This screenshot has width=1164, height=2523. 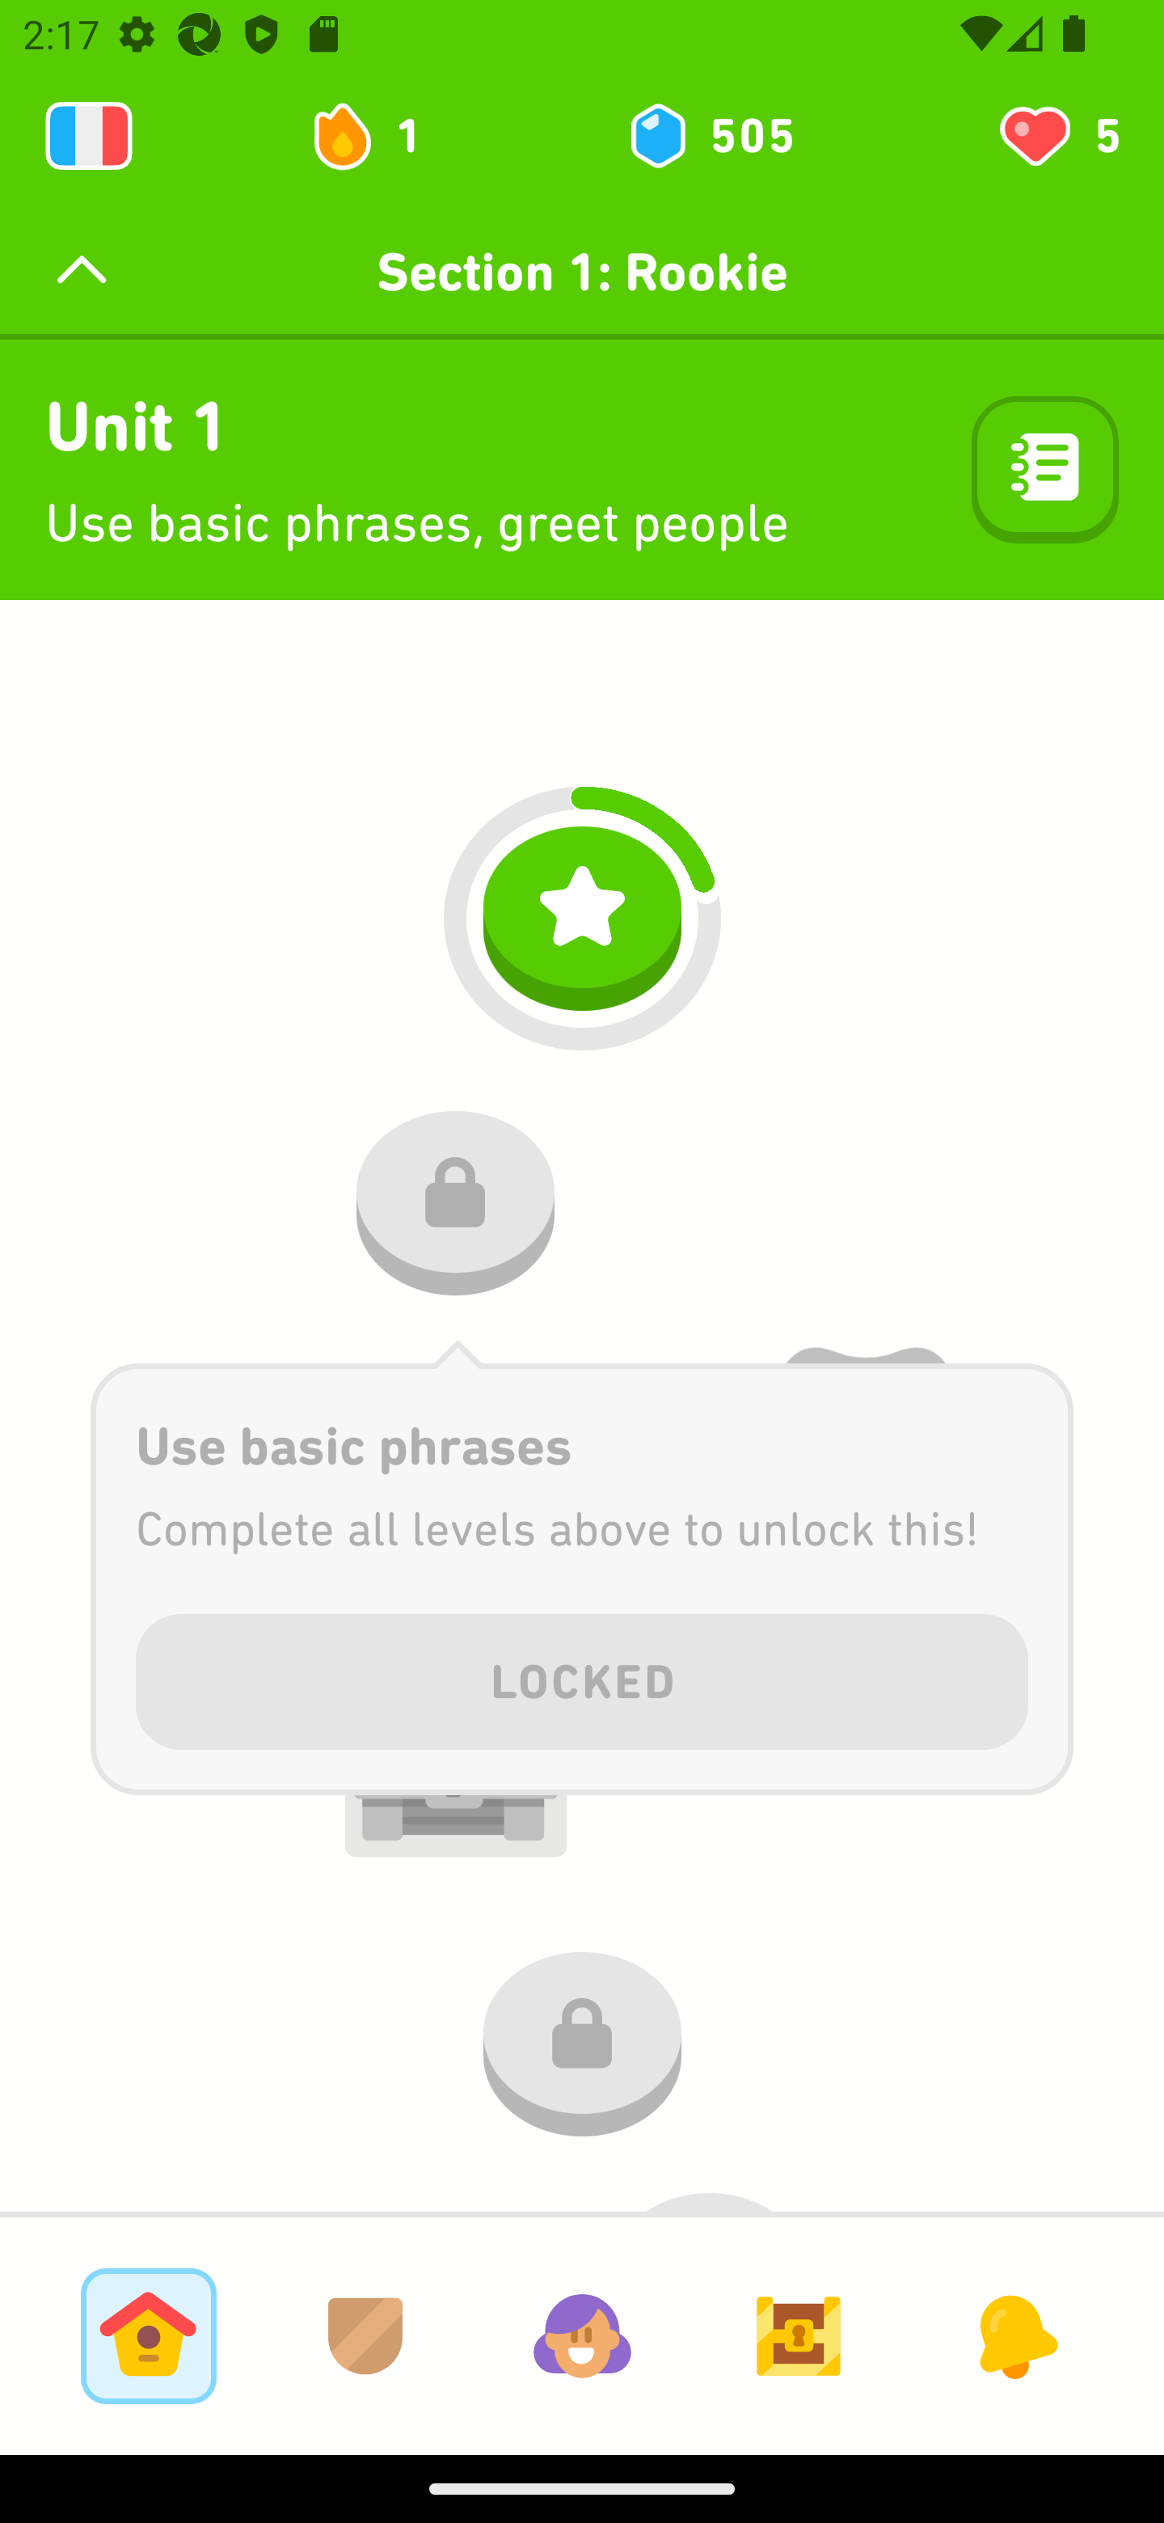 I want to click on LOCKED, so click(x=582, y=1676).